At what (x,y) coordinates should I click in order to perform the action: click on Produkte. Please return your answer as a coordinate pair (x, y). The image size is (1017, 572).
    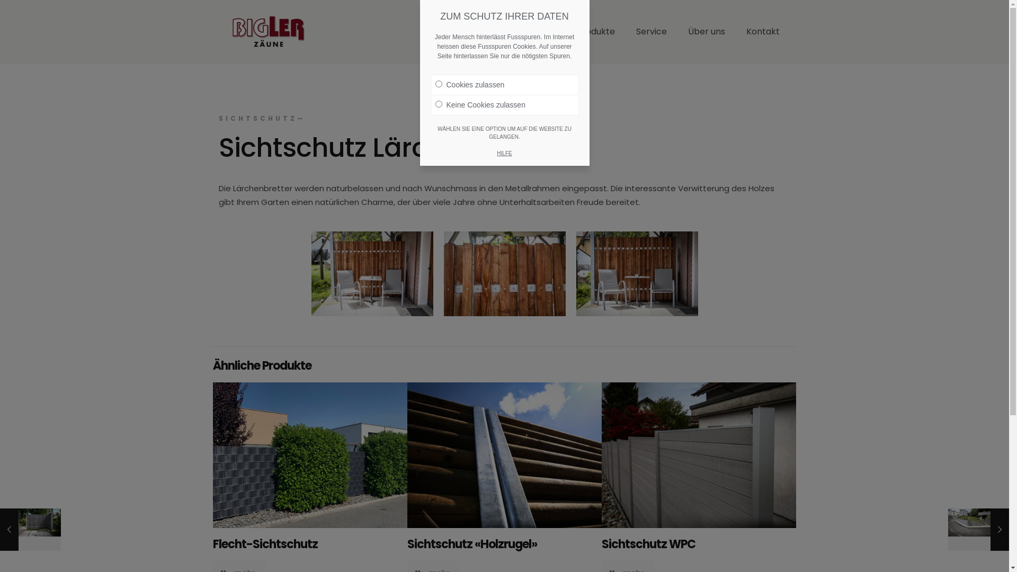
    Looking at the image, I should click on (595, 32).